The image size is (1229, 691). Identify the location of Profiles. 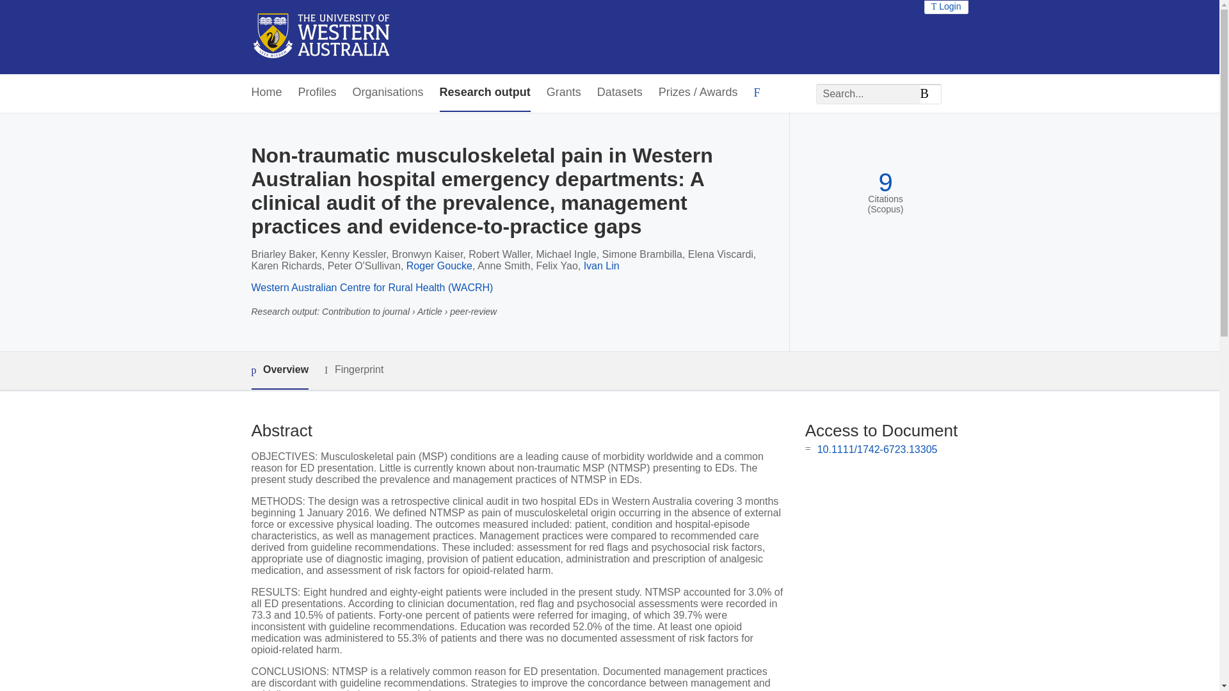
(317, 92).